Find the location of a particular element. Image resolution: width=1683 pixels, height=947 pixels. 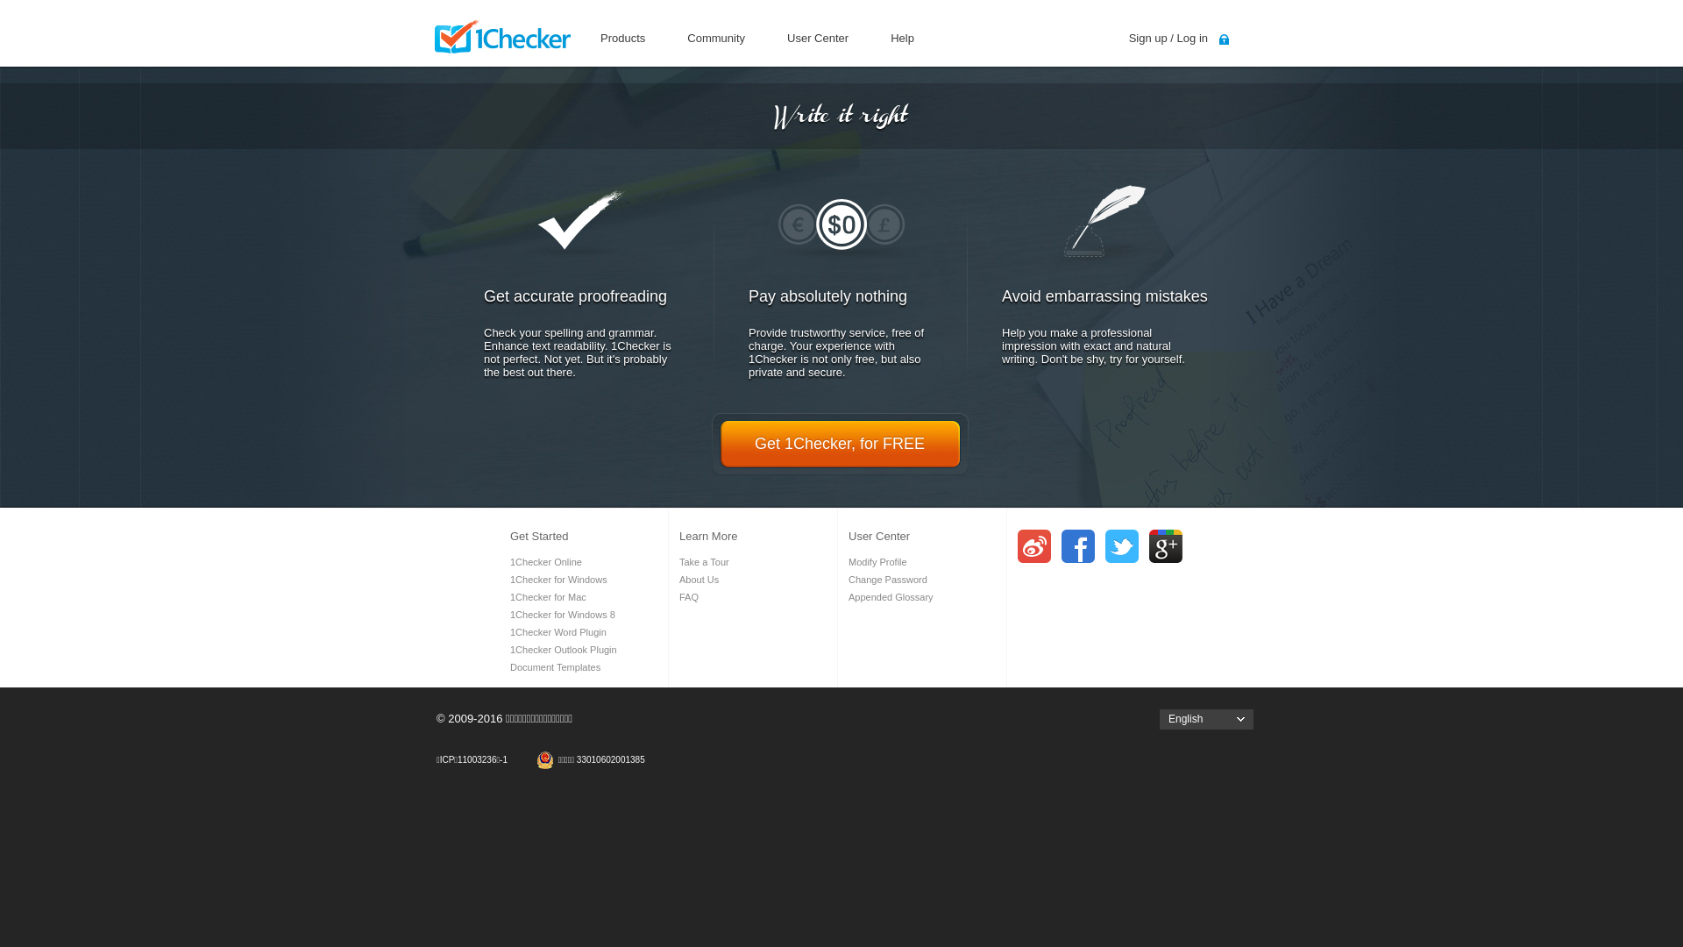

FAQ is located at coordinates (689, 597).